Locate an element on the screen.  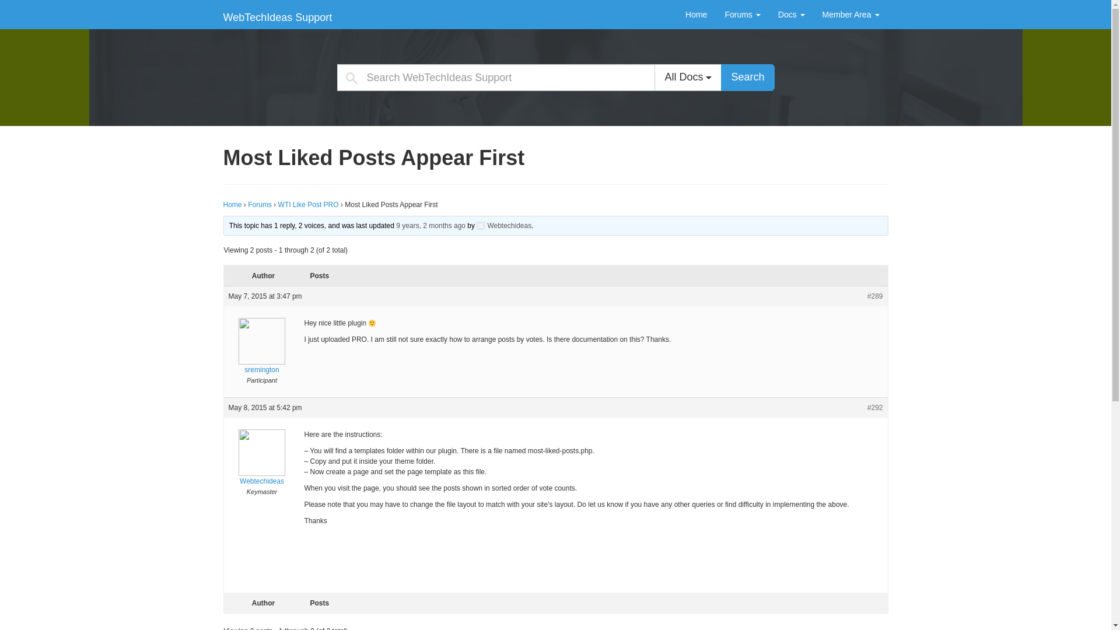
Docs is located at coordinates (792, 14).